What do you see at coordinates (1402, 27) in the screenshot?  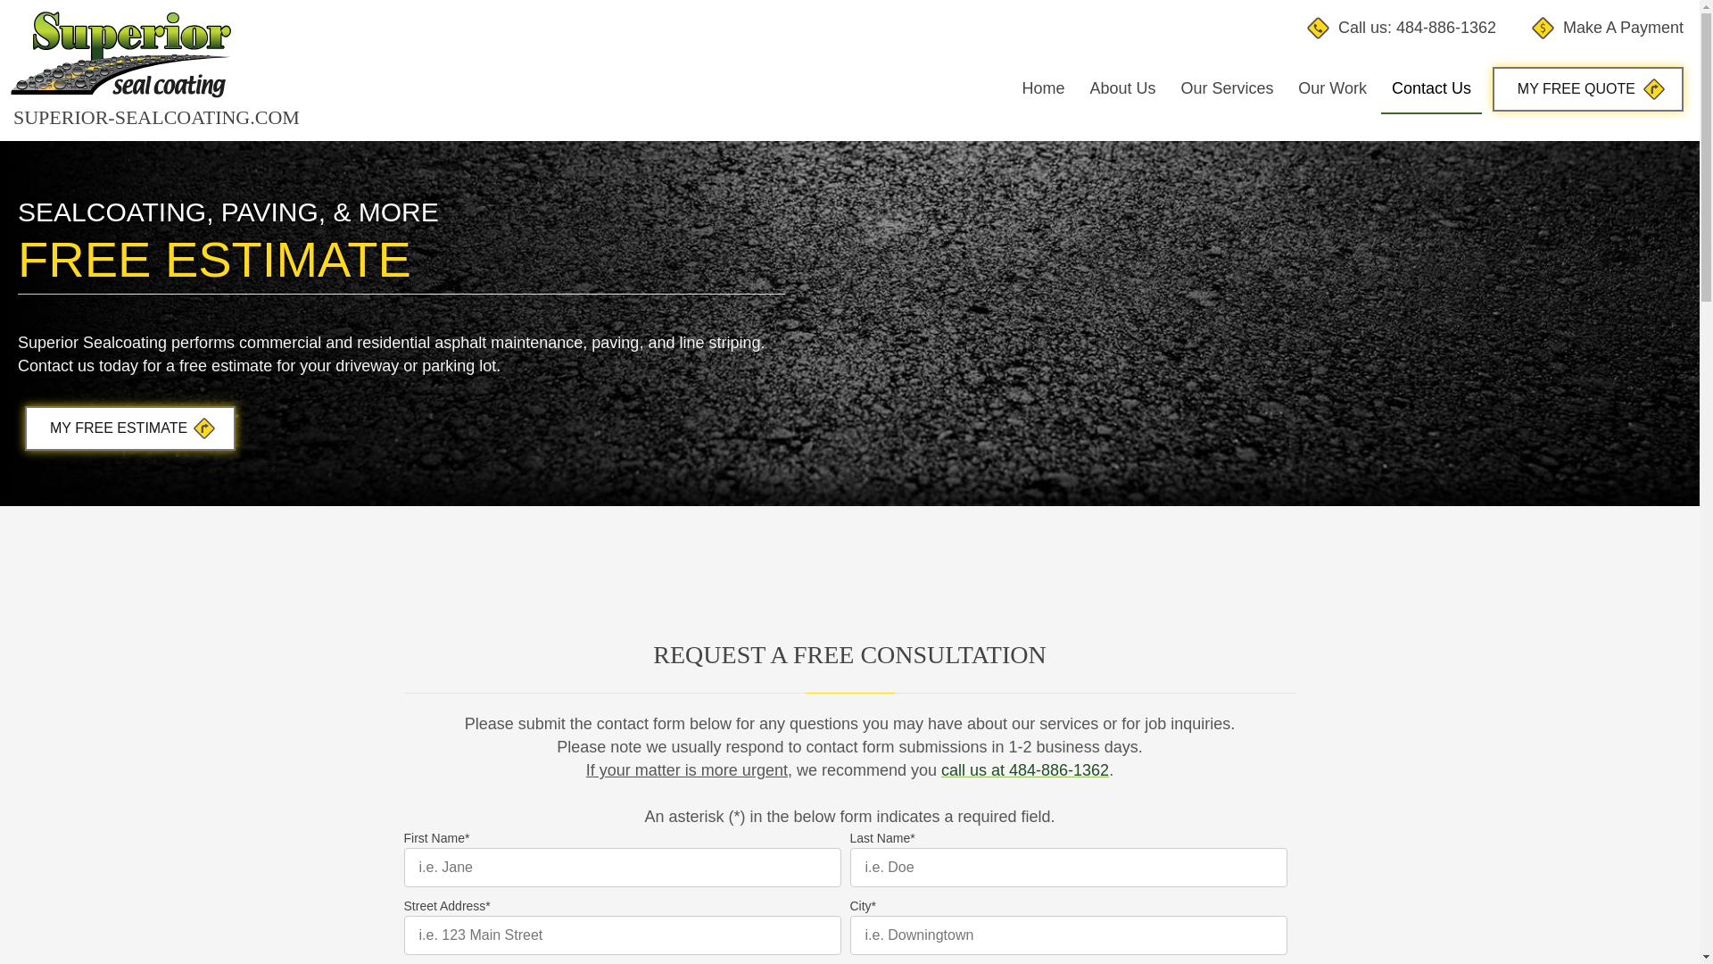 I see `Call us: 484-886-1362` at bounding box center [1402, 27].